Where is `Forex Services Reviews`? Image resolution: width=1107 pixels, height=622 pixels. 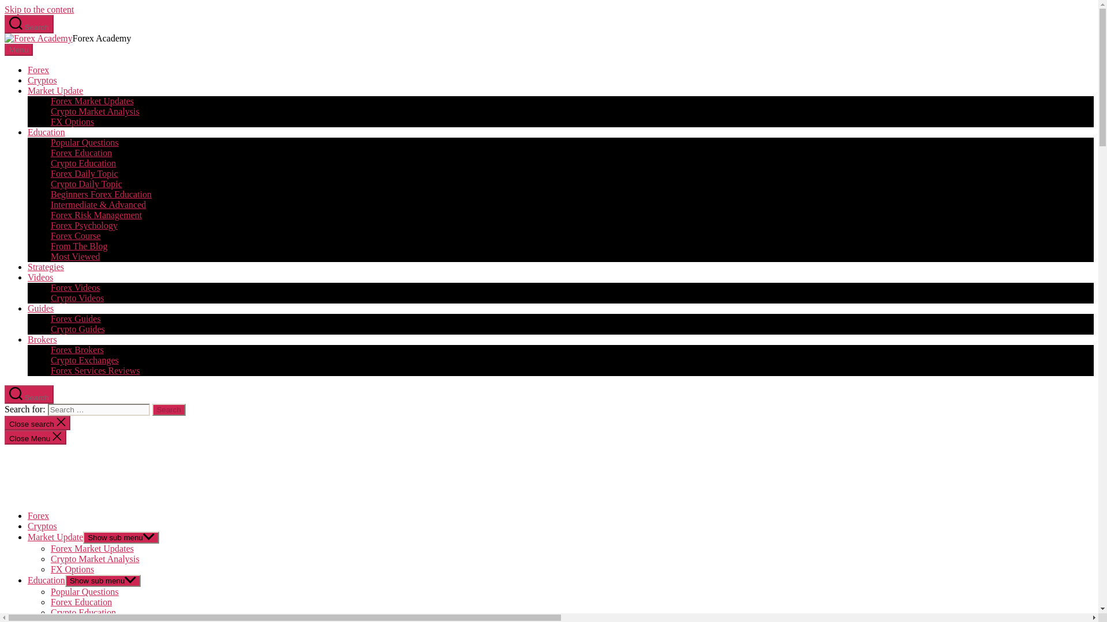 Forex Services Reviews is located at coordinates (96, 371).